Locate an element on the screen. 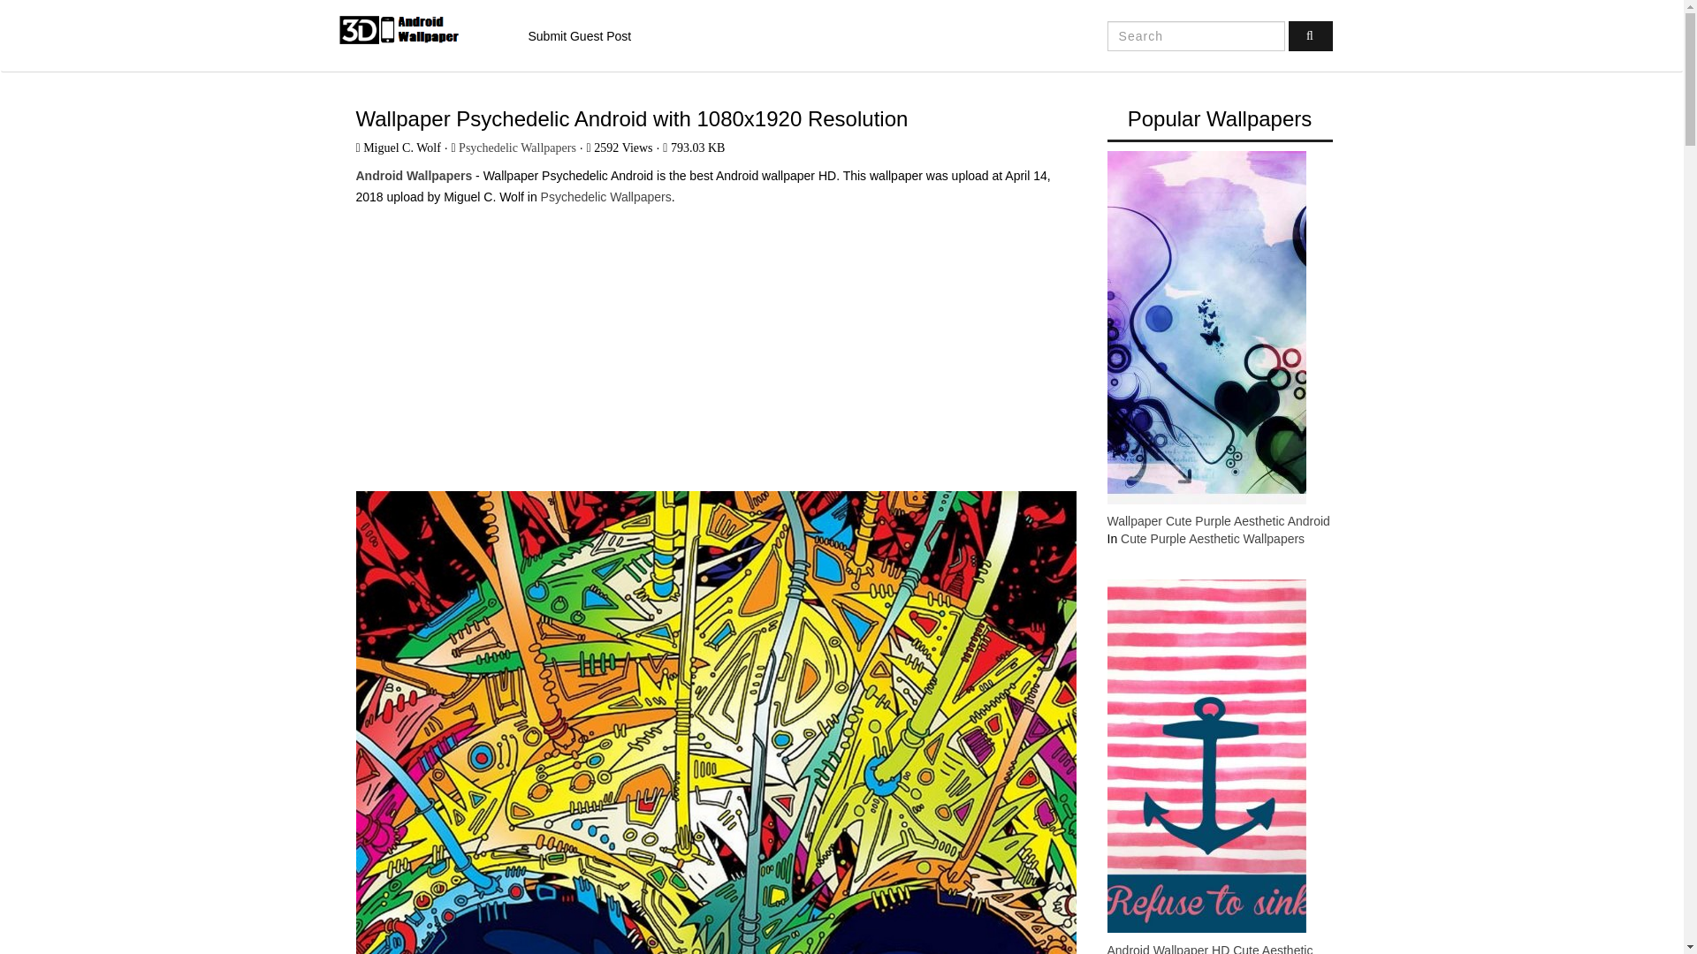 This screenshot has height=954, width=1697. Android Wallpapers is located at coordinates (419, 30).